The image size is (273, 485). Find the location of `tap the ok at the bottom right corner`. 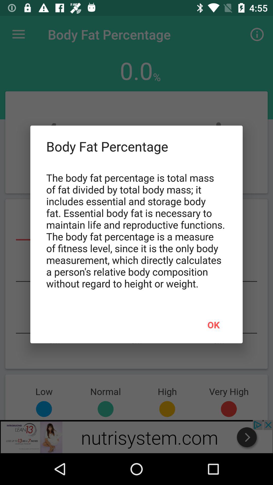

tap the ok at the bottom right corner is located at coordinates (213, 325).